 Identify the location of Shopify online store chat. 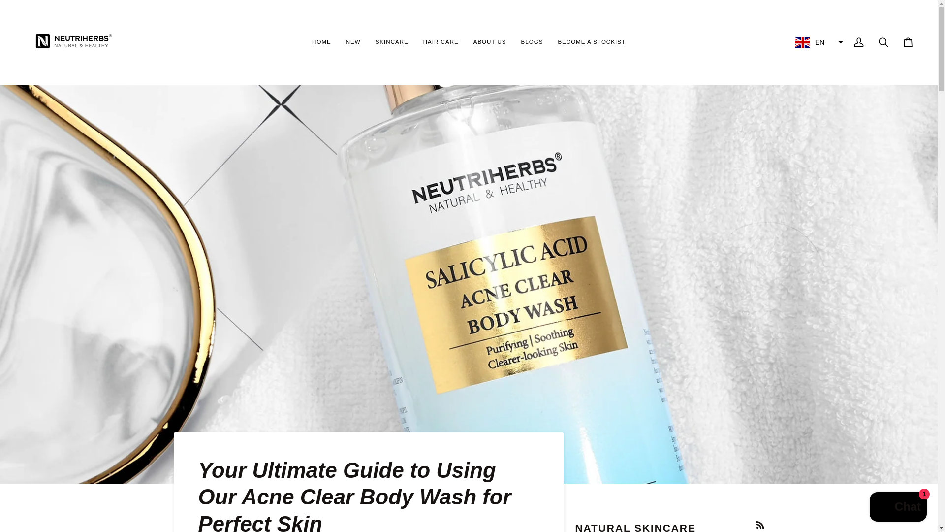
(898, 508).